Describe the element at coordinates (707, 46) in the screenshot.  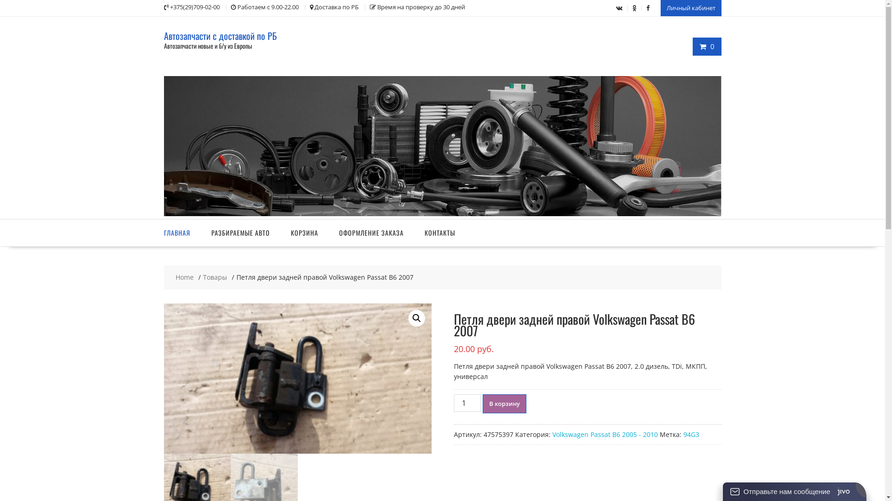
I see `0` at that location.